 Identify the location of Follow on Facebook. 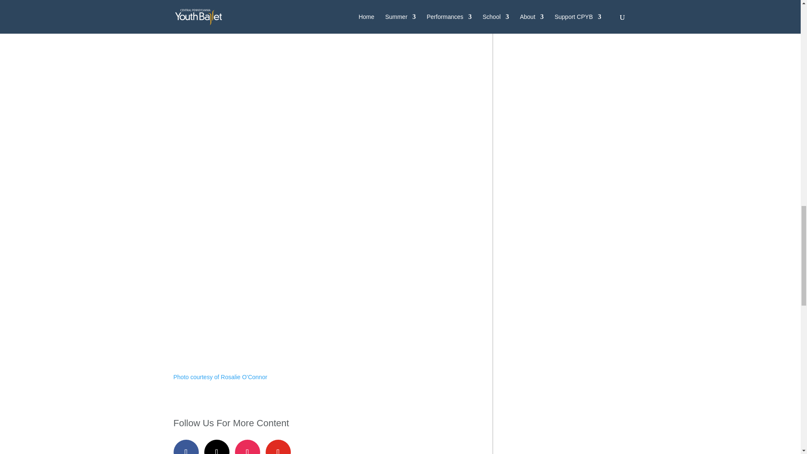
(186, 447).